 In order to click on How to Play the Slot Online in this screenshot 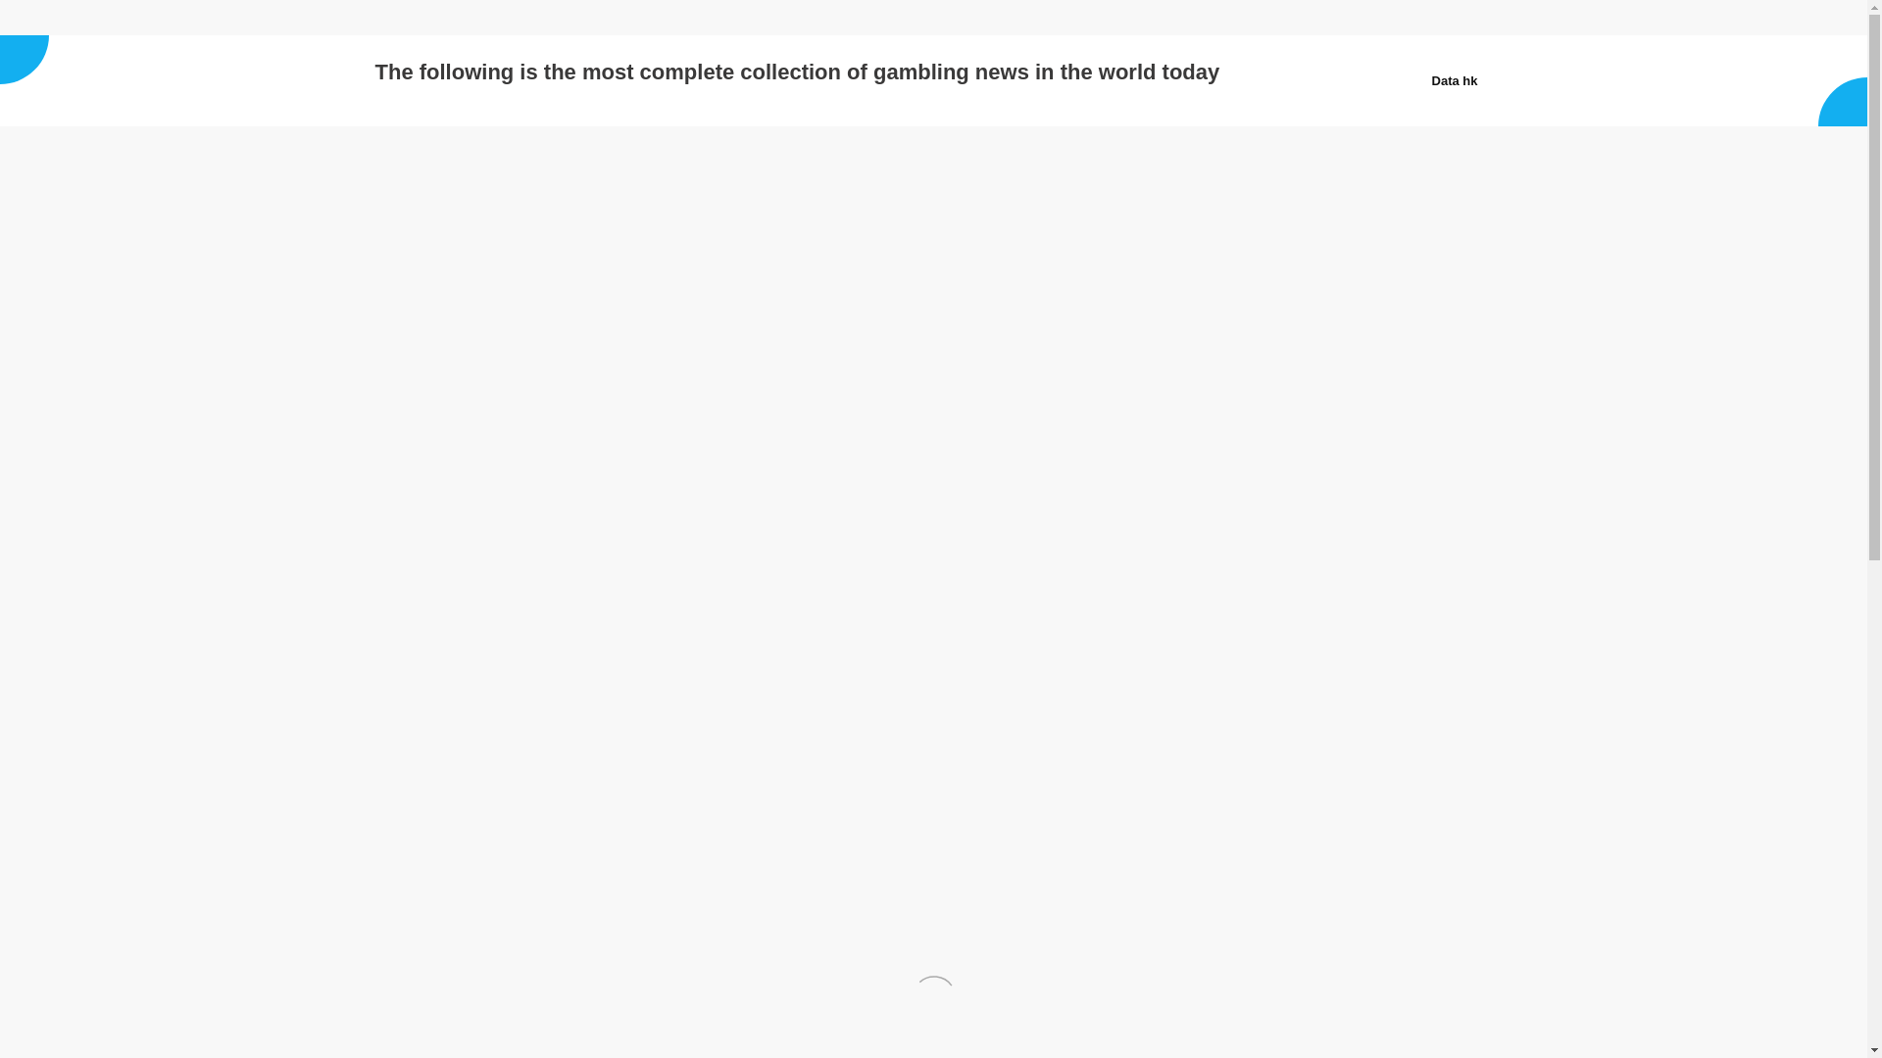, I will do `click(441, 362)`.